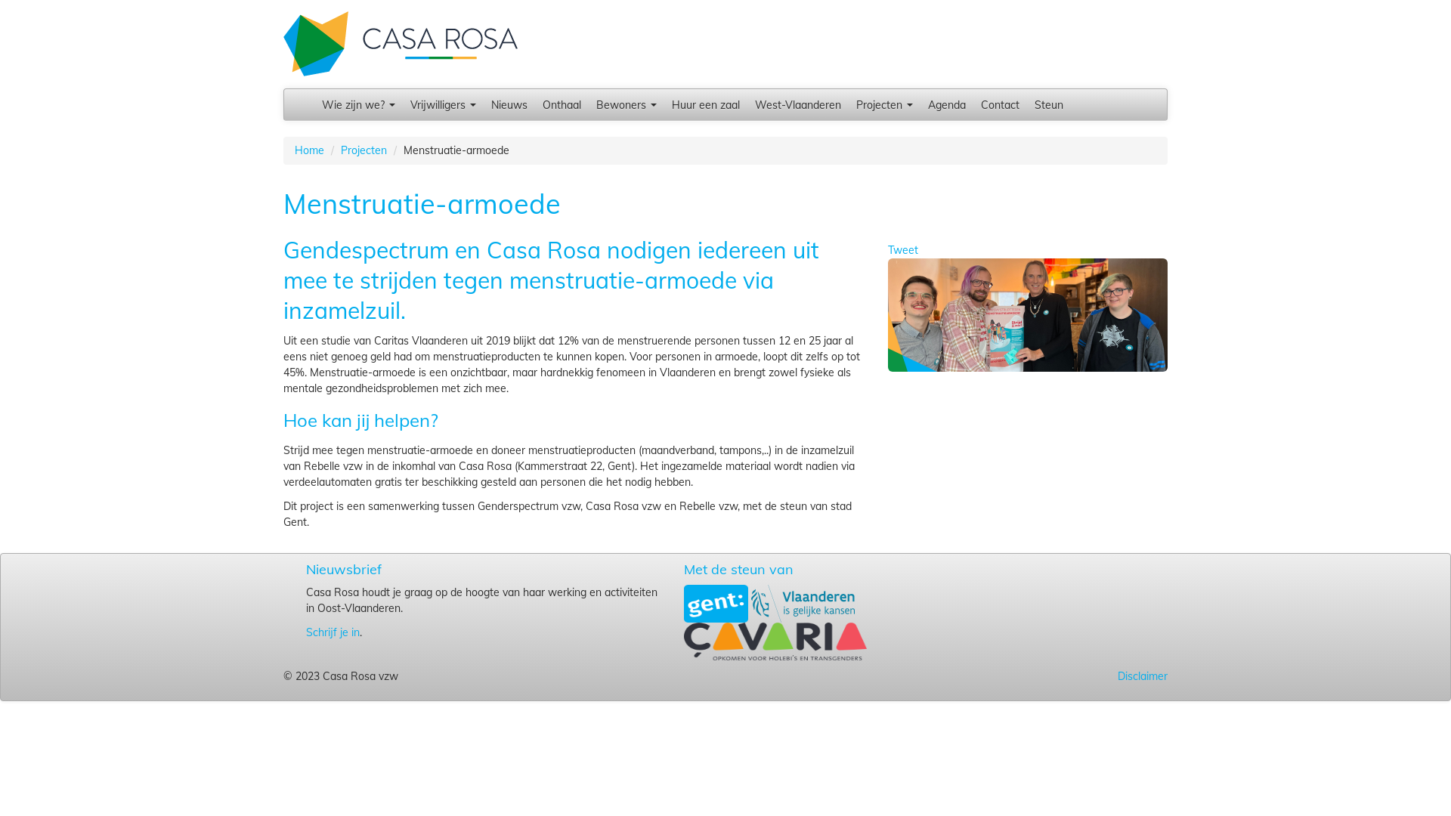 The width and height of the screenshot is (1451, 816). What do you see at coordinates (626, 104) in the screenshot?
I see `Bewoners` at bounding box center [626, 104].